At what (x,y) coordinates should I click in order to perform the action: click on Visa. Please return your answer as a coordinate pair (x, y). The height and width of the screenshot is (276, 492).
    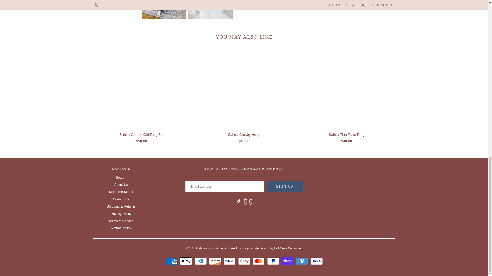
    Looking at the image, I should click on (316, 261).